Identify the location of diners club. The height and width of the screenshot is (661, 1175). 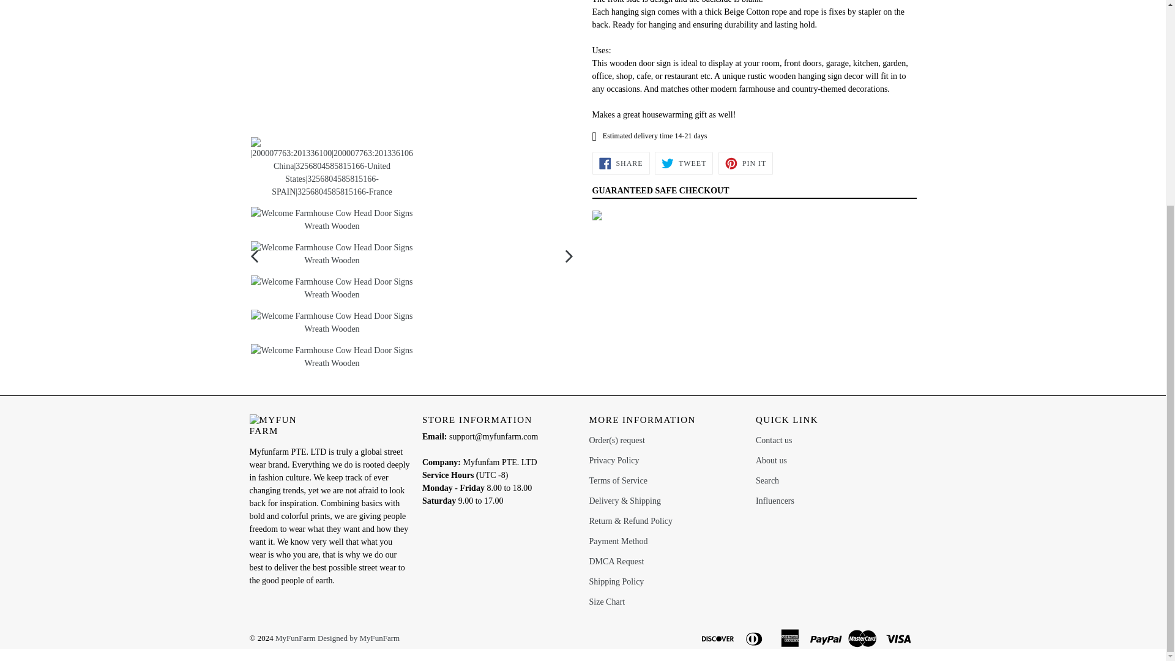
(755, 637).